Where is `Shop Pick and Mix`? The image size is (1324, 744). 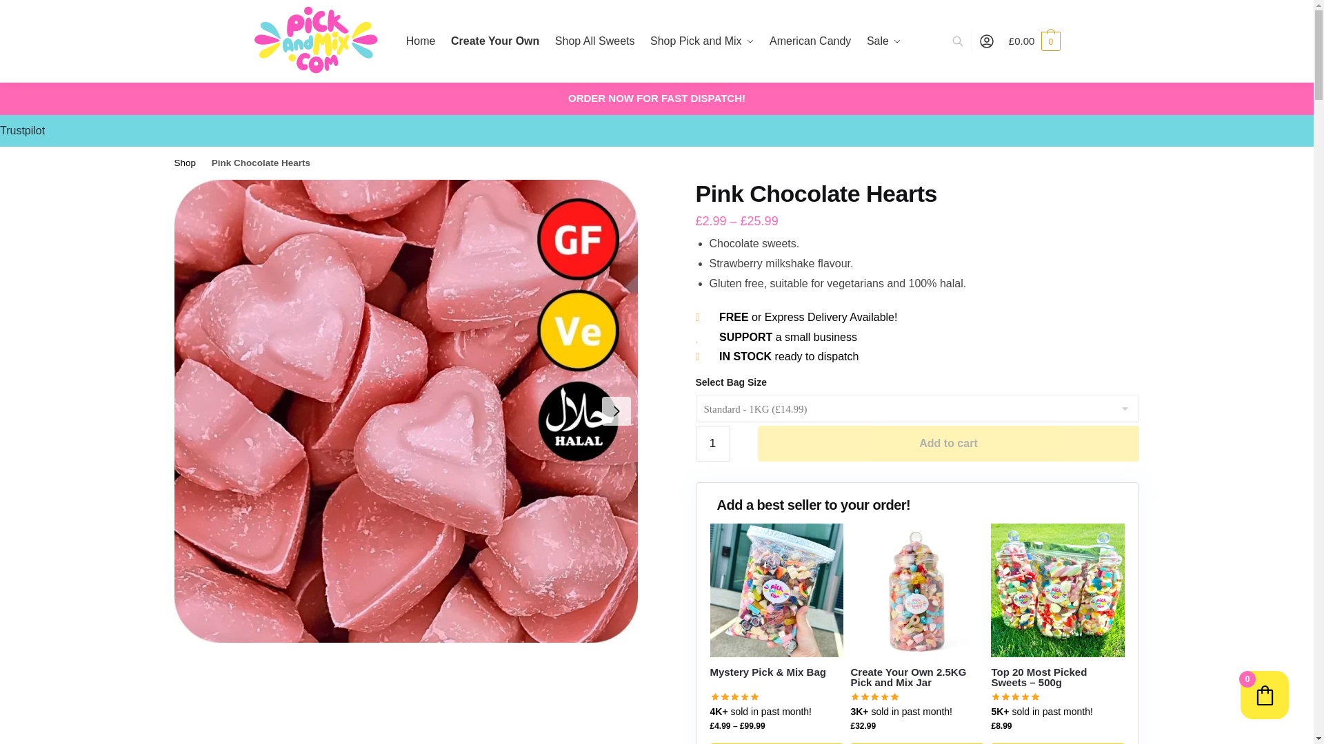
Shop Pick and Mix is located at coordinates (702, 41).